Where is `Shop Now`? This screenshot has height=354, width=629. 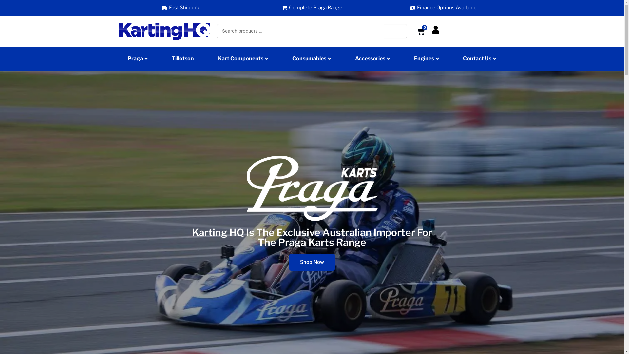 Shop Now is located at coordinates (312, 262).